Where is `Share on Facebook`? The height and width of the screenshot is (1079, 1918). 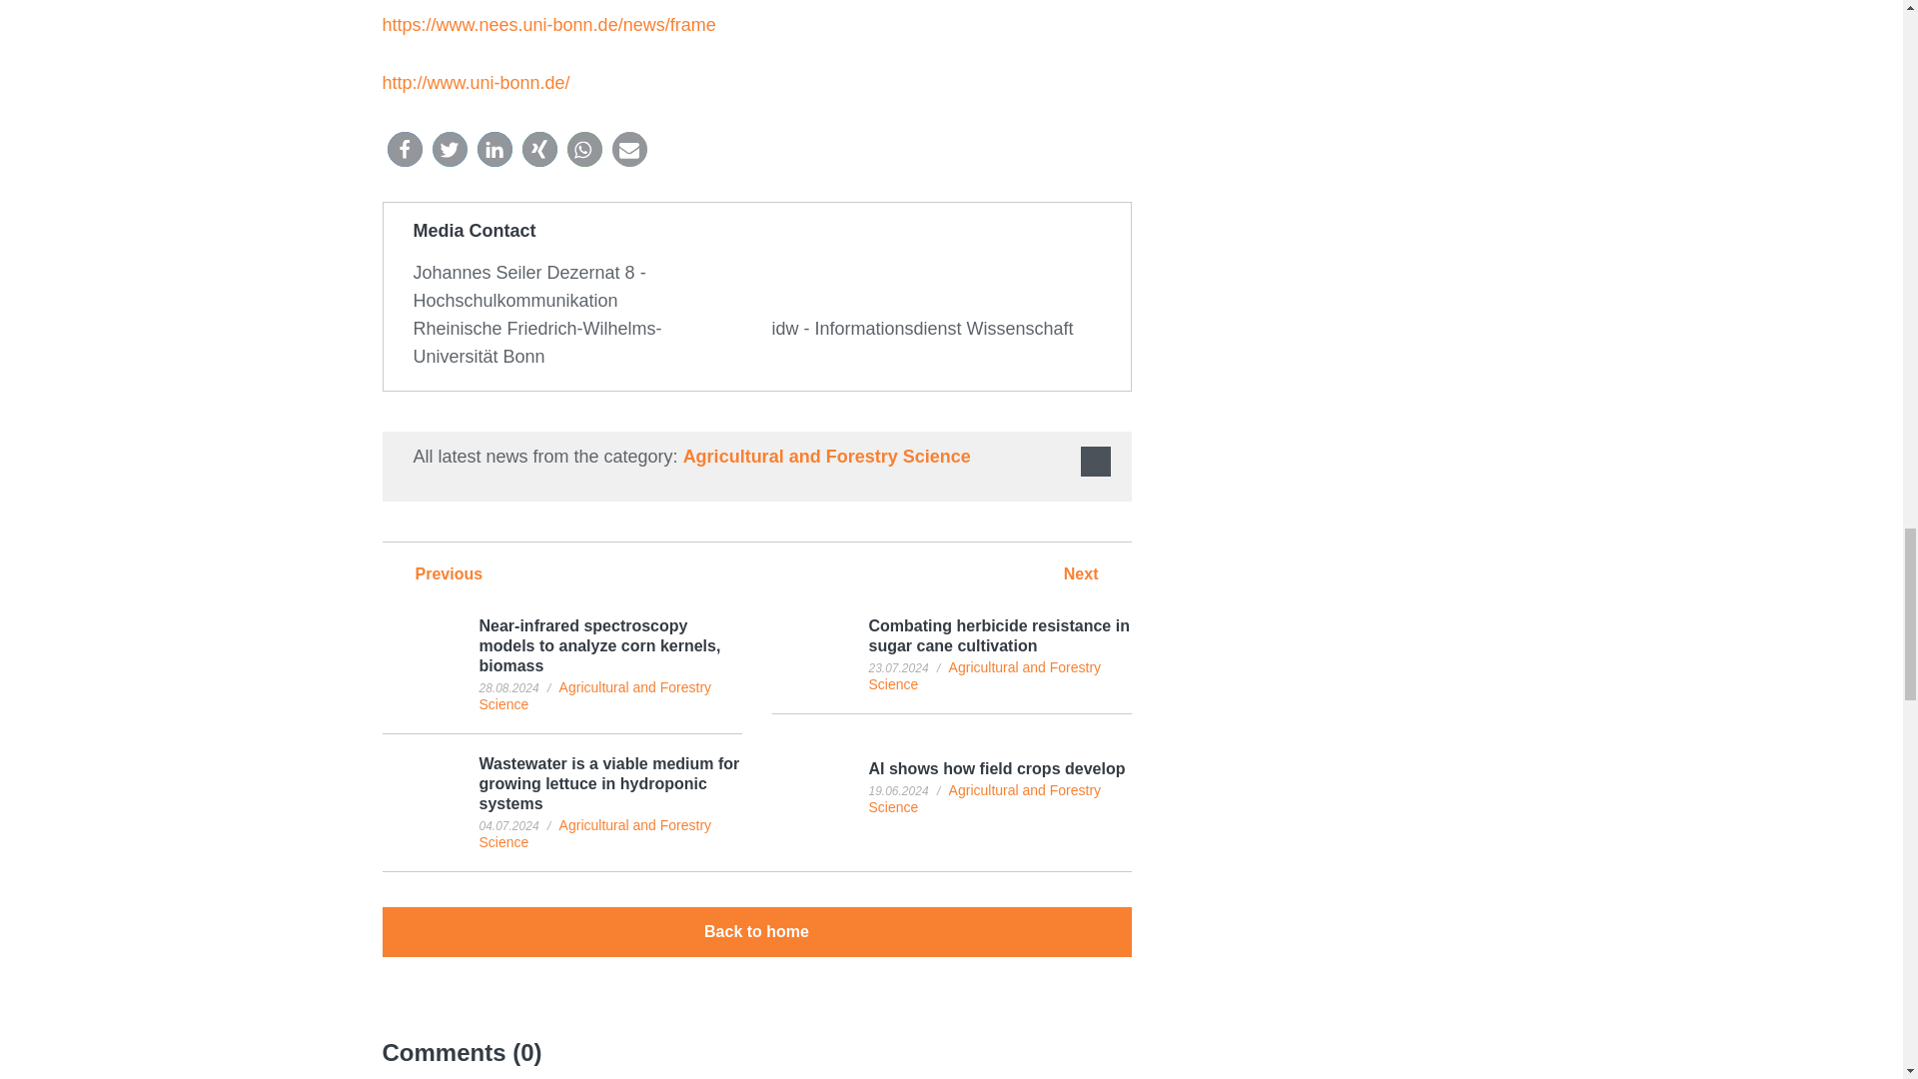 Share on Facebook is located at coordinates (404, 149).